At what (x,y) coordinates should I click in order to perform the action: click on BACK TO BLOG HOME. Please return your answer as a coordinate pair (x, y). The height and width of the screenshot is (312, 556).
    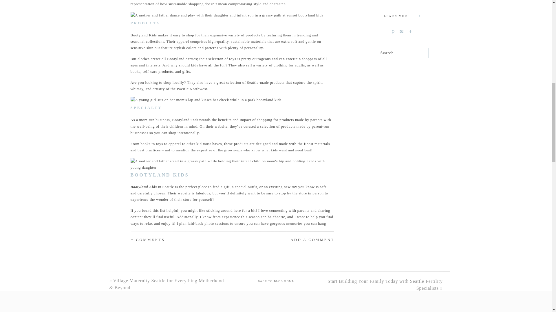
    Looking at the image, I should click on (276, 281).